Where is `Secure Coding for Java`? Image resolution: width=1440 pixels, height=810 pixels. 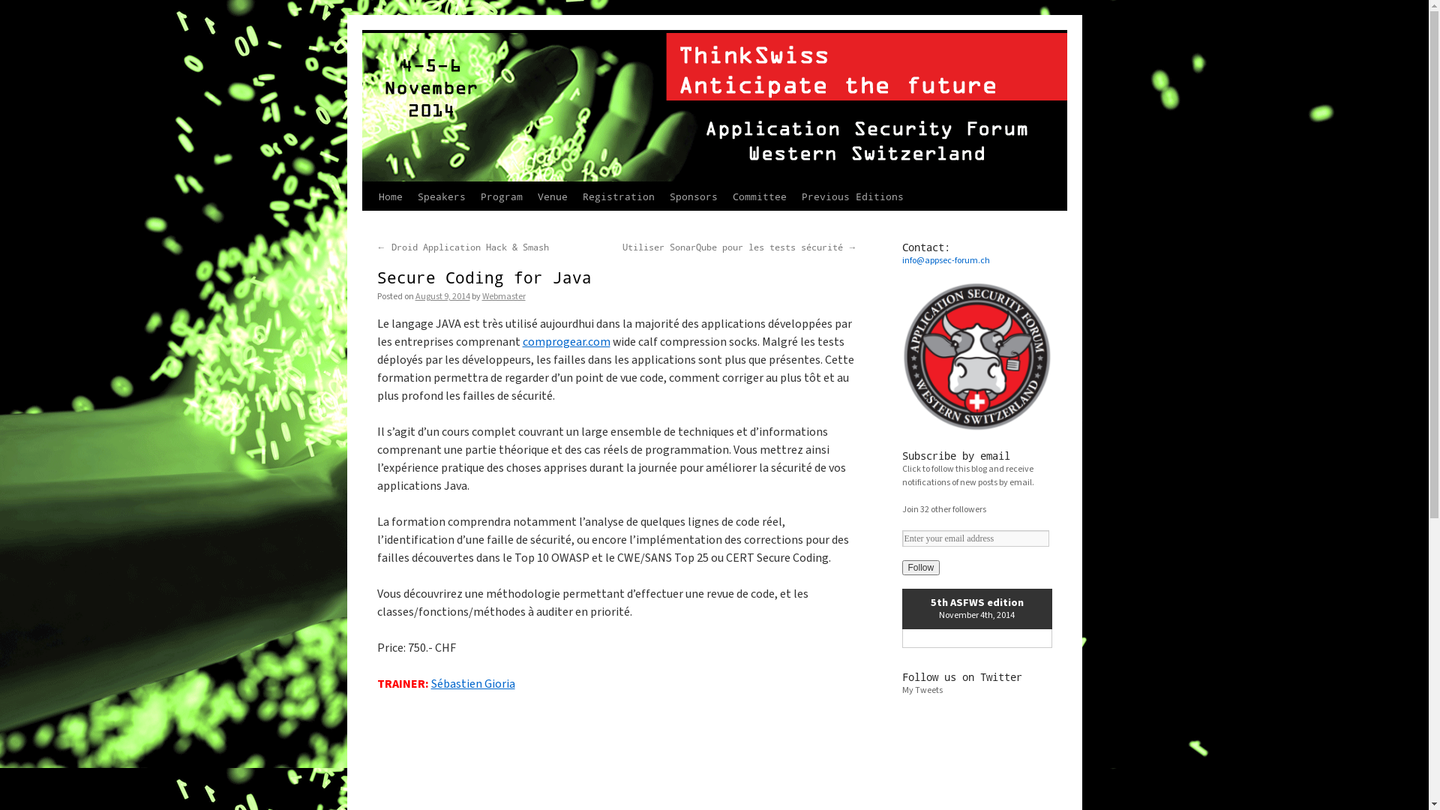
Secure Coding for Java is located at coordinates (484, 277).